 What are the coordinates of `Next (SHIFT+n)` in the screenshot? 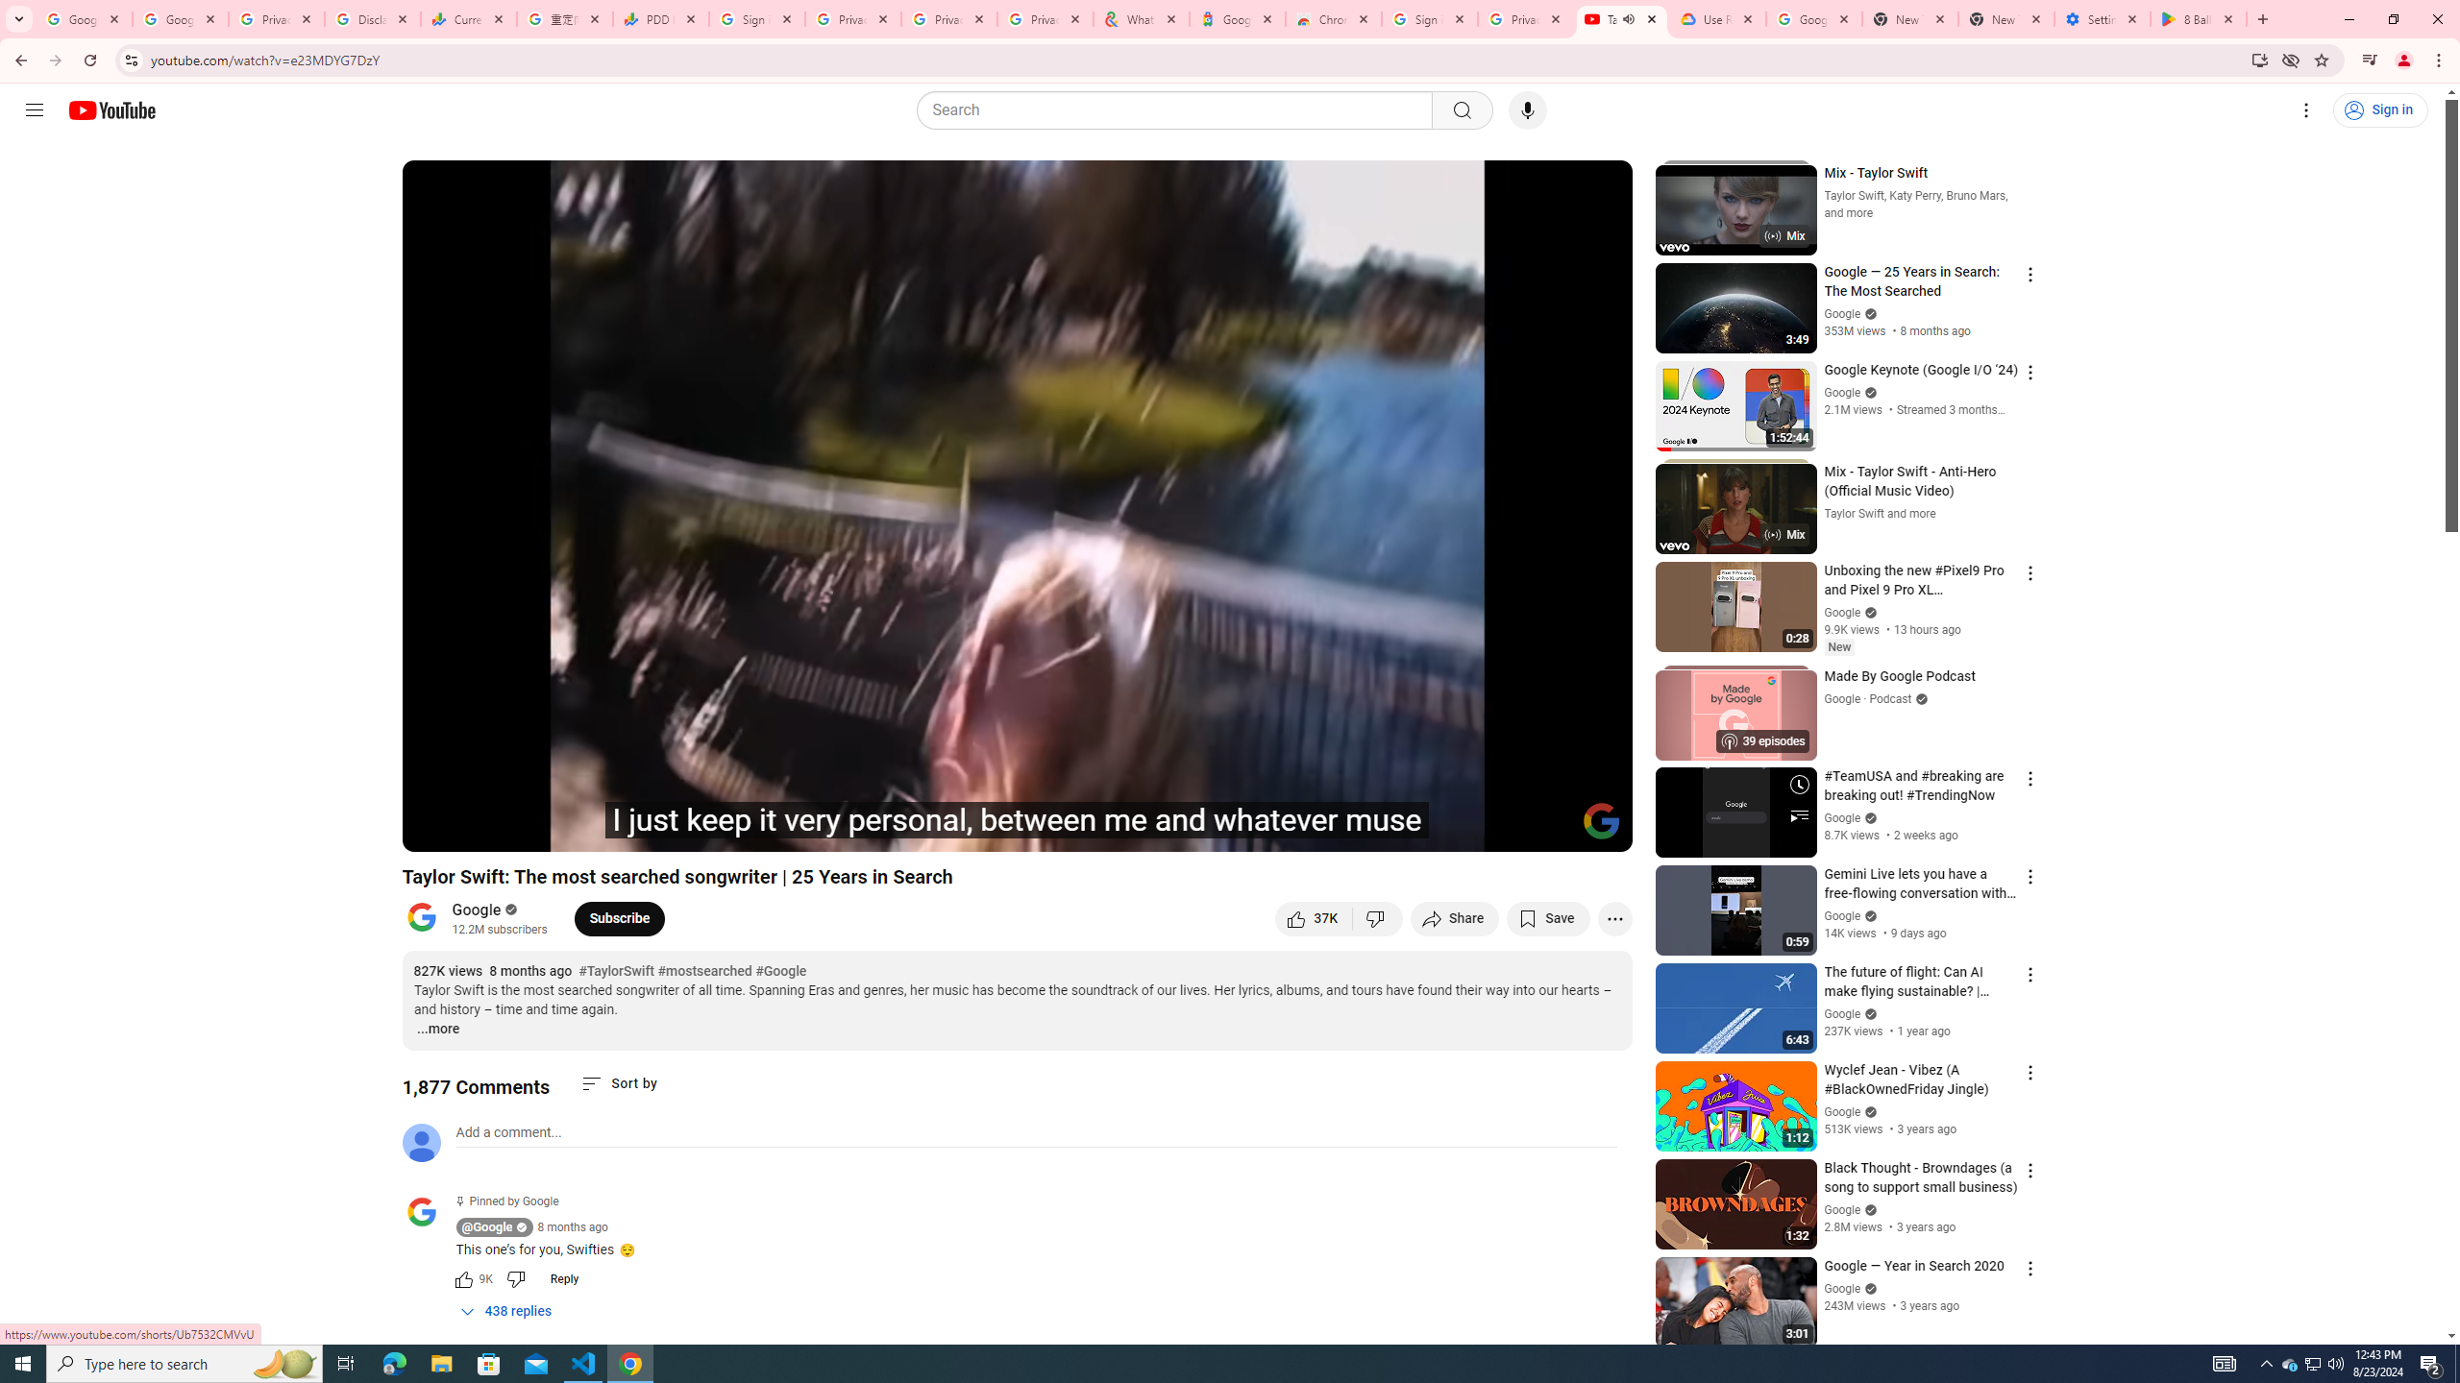 It's located at (480, 829).